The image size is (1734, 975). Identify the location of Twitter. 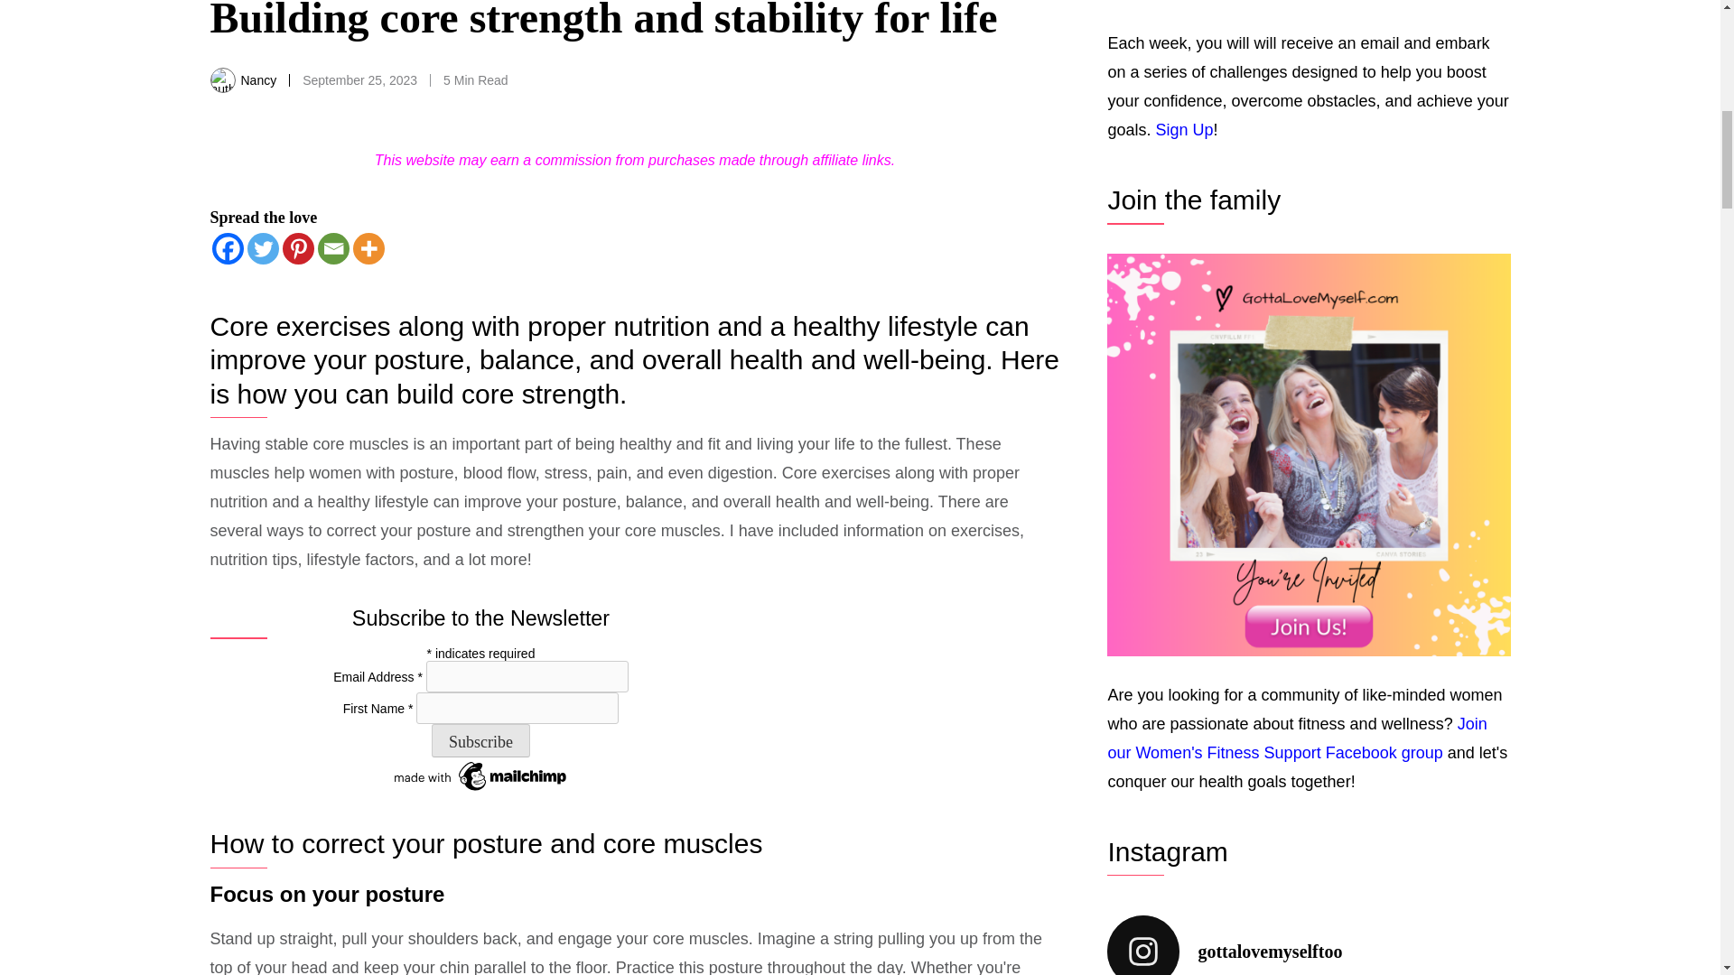
(264, 248).